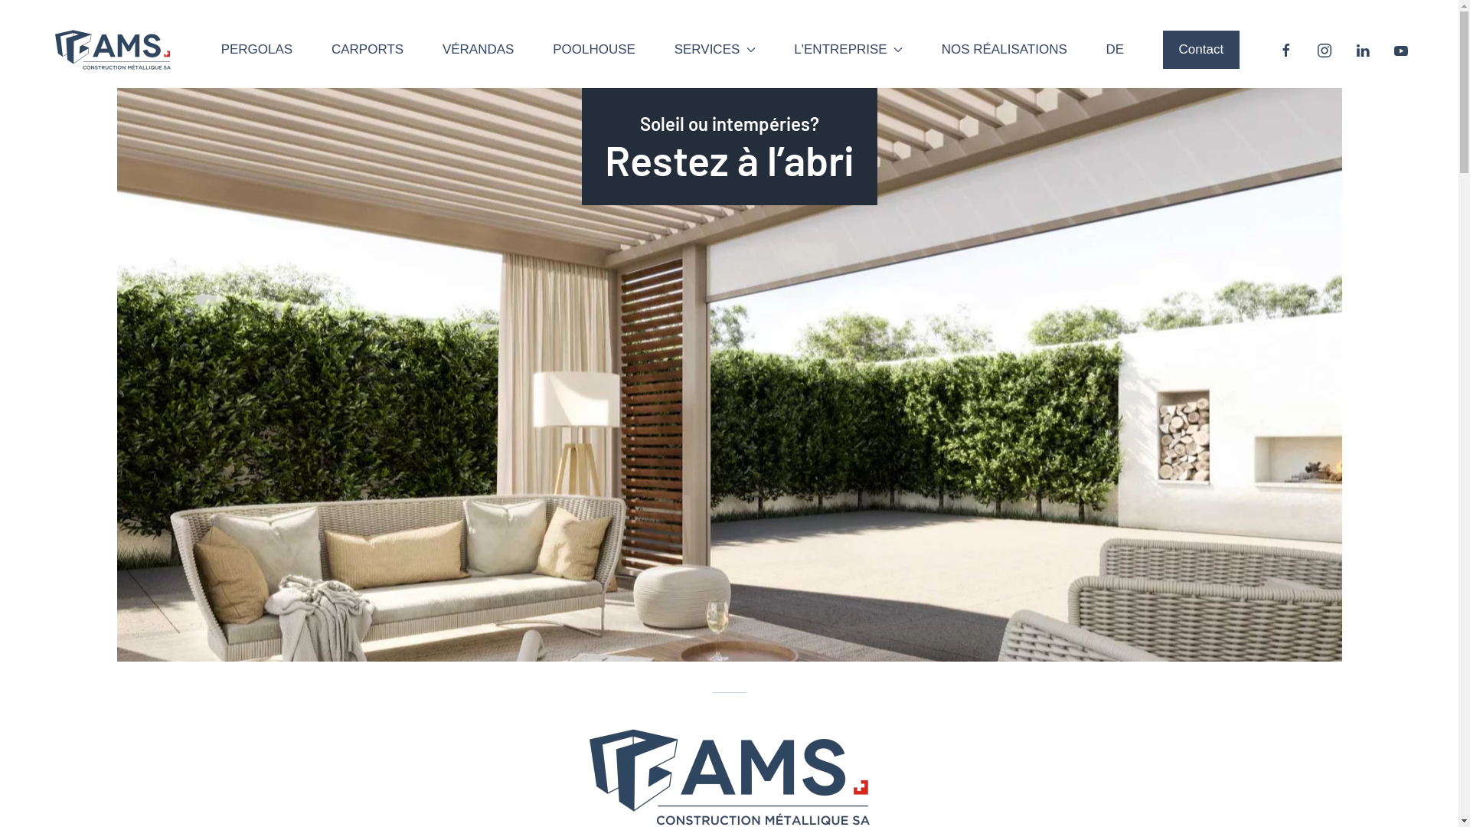  What do you see at coordinates (367, 50) in the screenshot?
I see `CARPORTS` at bounding box center [367, 50].